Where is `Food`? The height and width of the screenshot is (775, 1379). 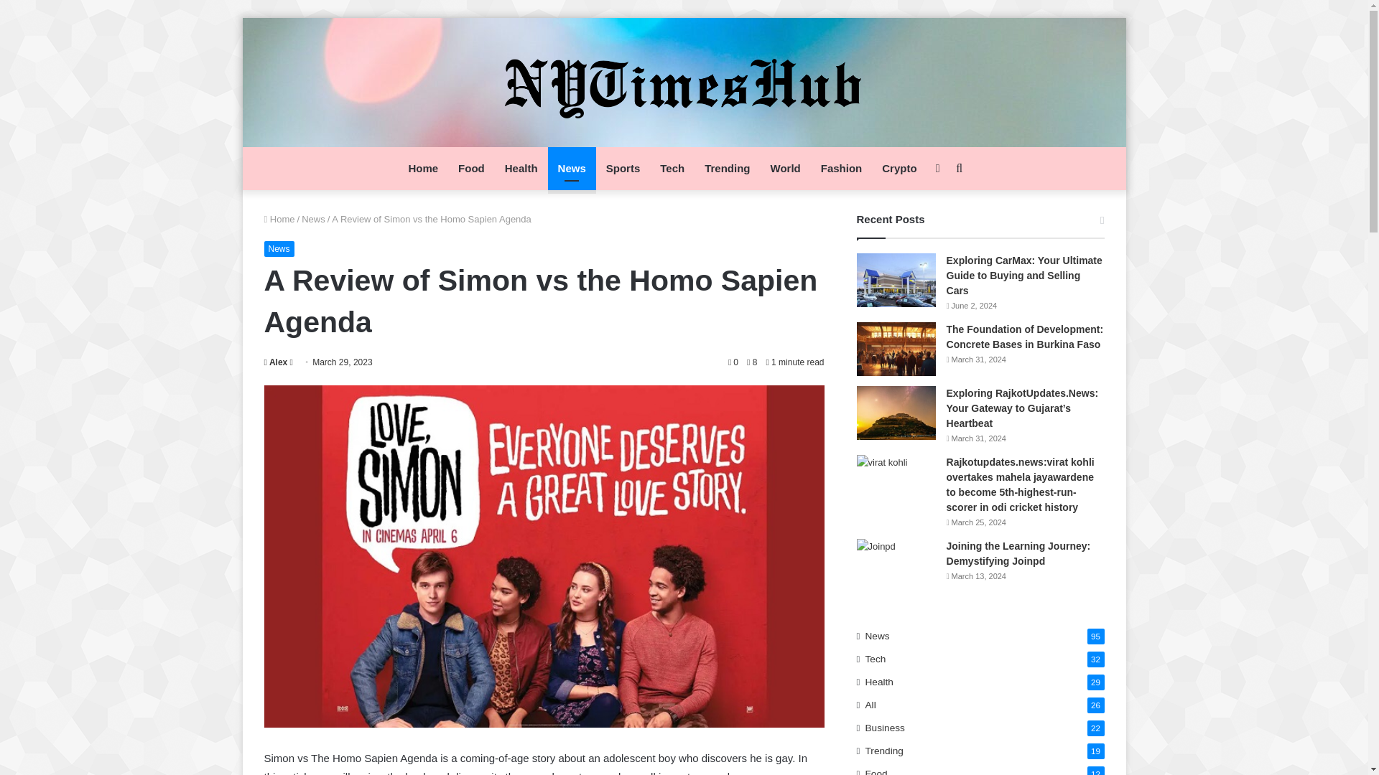 Food is located at coordinates (471, 168).